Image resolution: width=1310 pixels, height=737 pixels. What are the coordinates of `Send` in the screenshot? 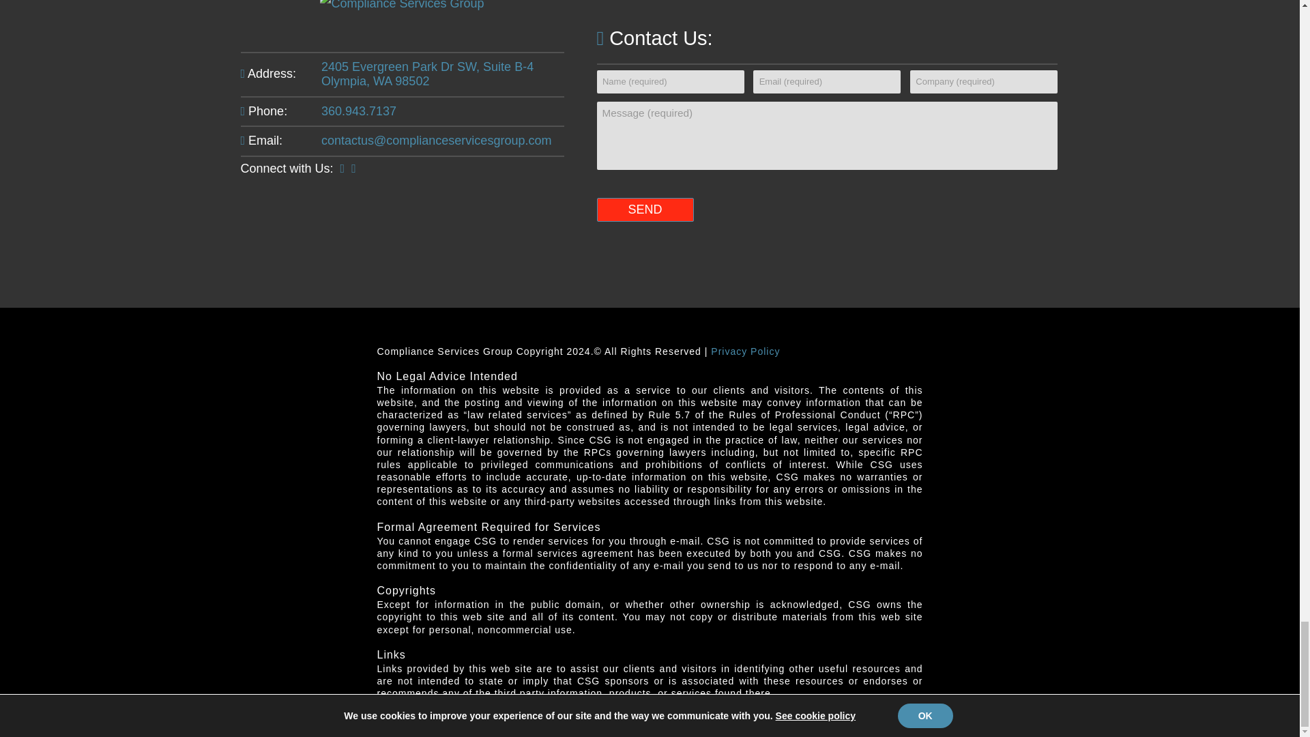 It's located at (644, 209).